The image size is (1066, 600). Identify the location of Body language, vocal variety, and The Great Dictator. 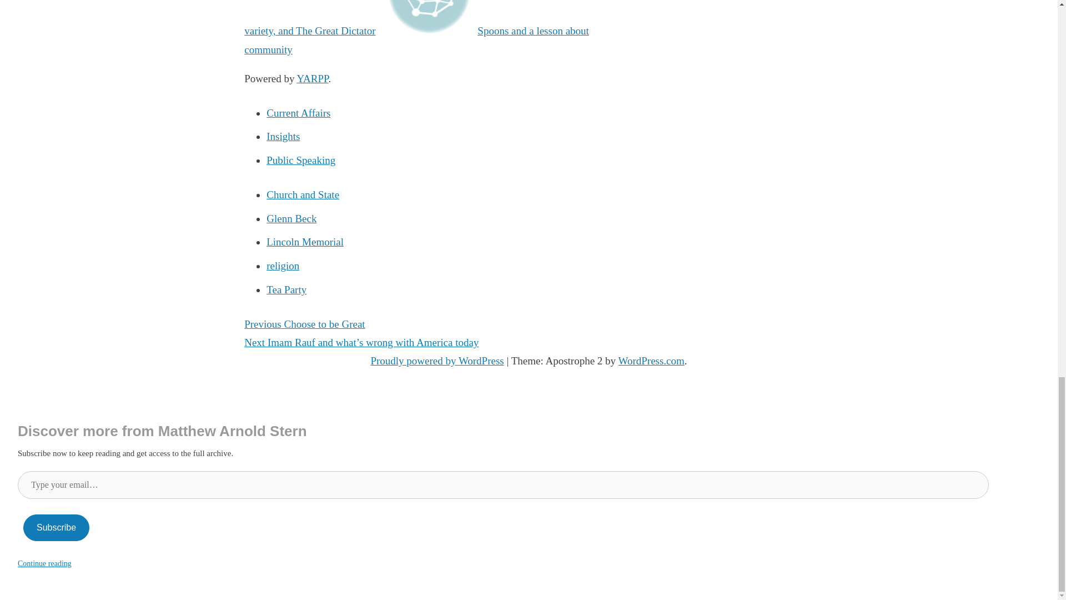
(431, 18).